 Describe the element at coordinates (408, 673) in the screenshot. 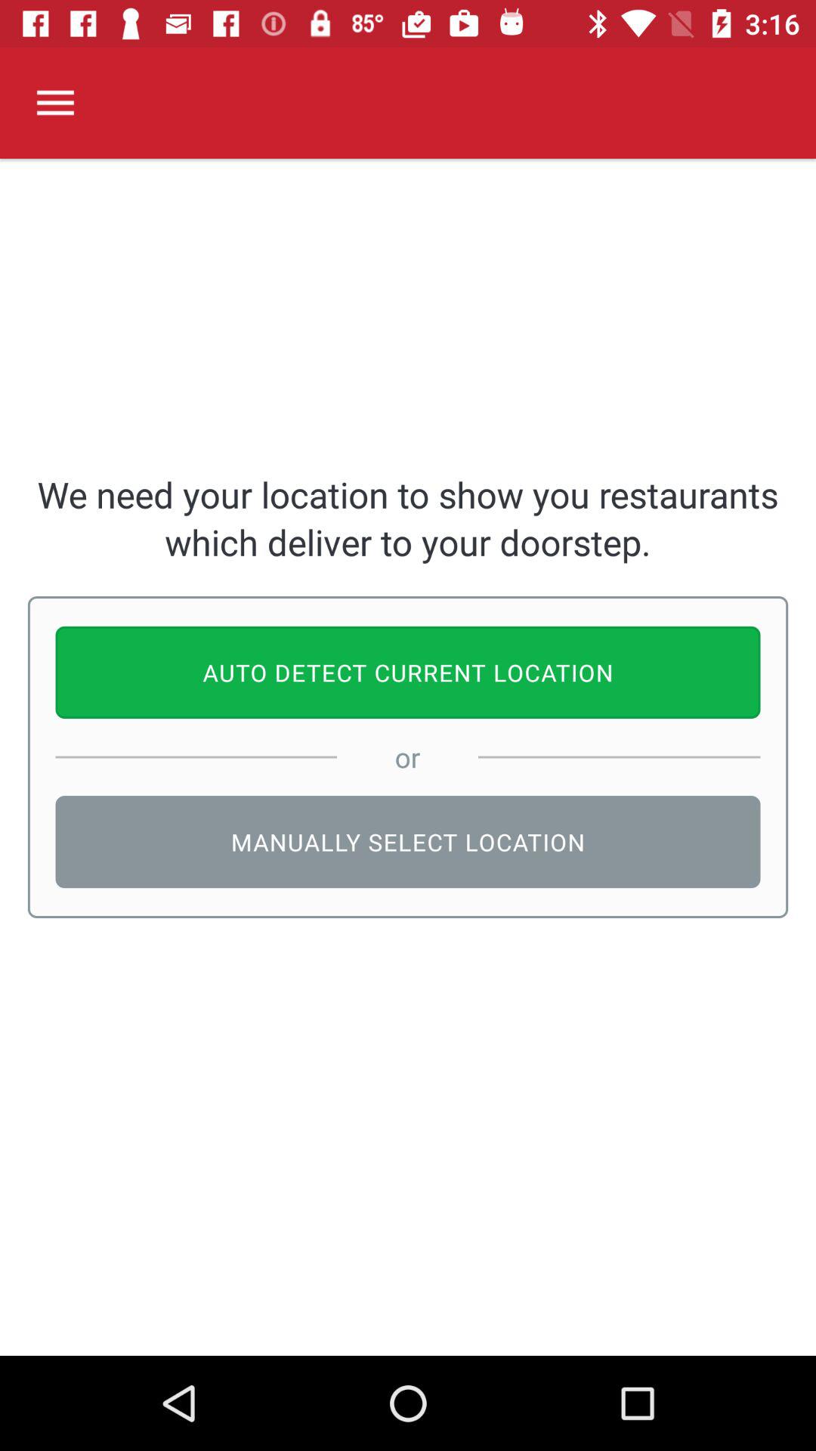

I see `jump until auto detect current item` at that location.